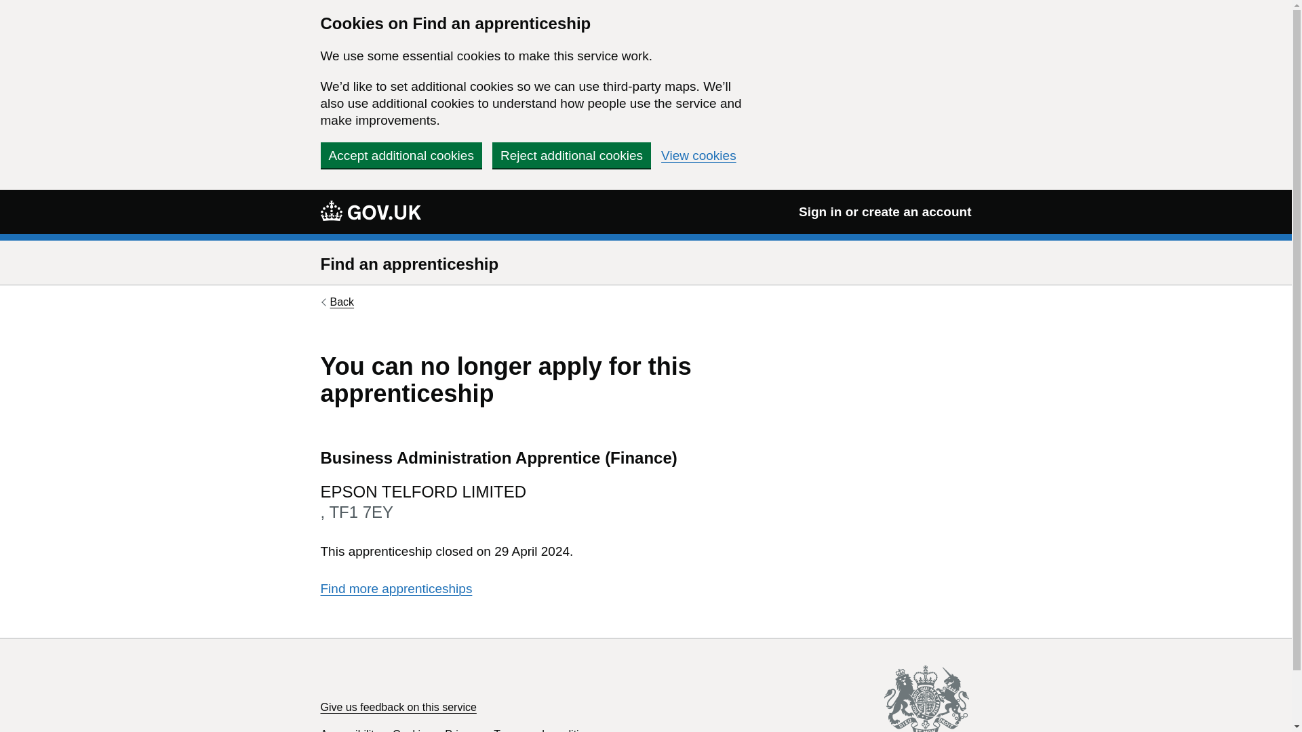 The image size is (1302, 732). Describe the element at coordinates (401, 155) in the screenshot. I see `Accept additional cookies` at that location.